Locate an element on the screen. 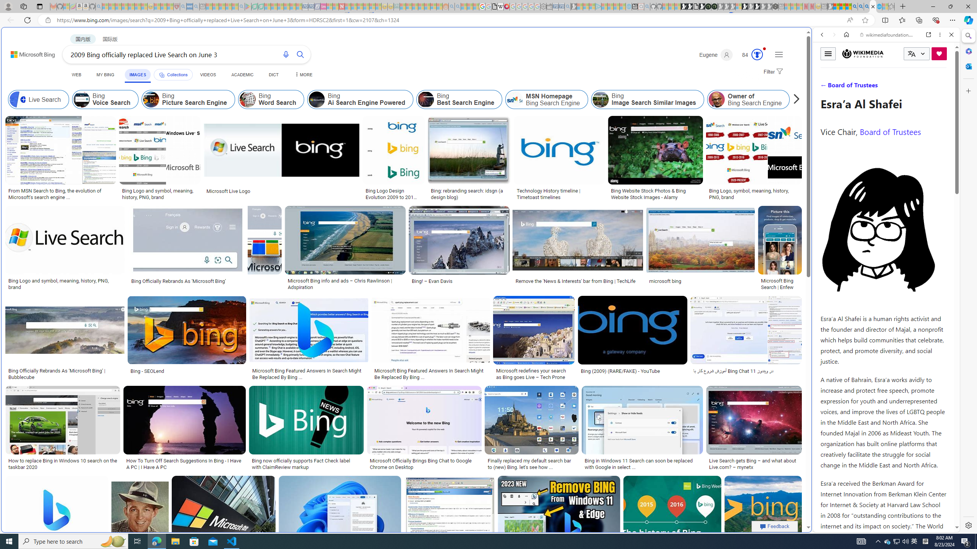 The height and width of the screenshot is (549, 977). MORE is located at coordinates (303, 75).